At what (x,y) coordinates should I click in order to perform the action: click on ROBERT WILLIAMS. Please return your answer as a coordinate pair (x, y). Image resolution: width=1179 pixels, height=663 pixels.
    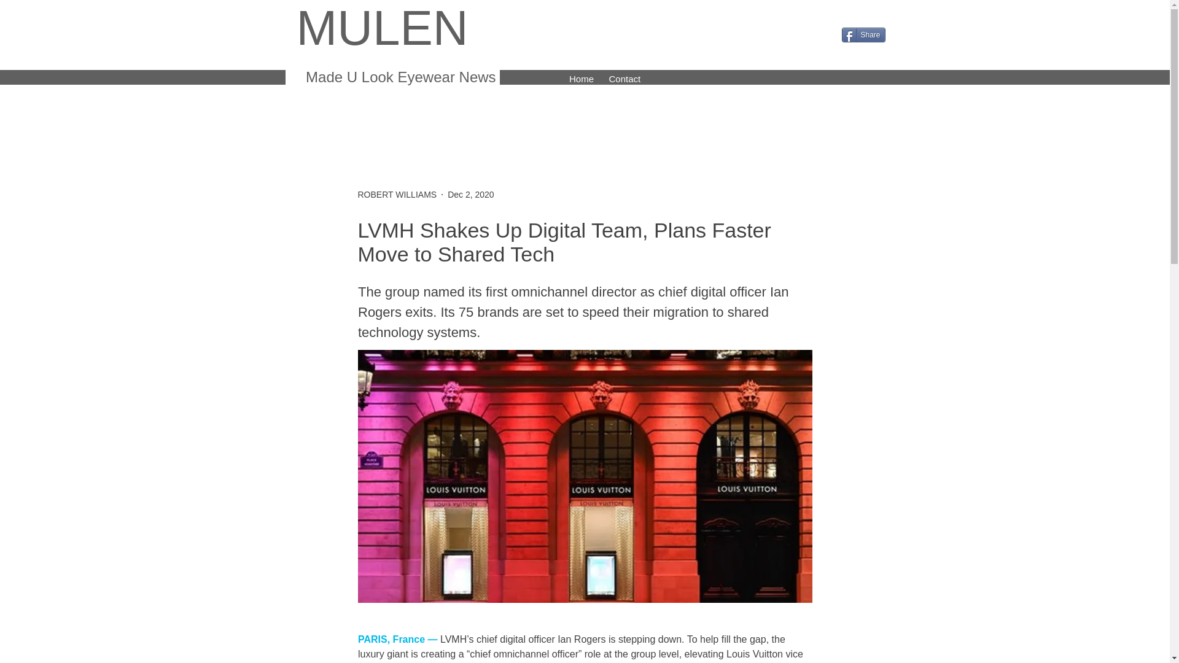
    Looking at the image, I should click on (397, 194).